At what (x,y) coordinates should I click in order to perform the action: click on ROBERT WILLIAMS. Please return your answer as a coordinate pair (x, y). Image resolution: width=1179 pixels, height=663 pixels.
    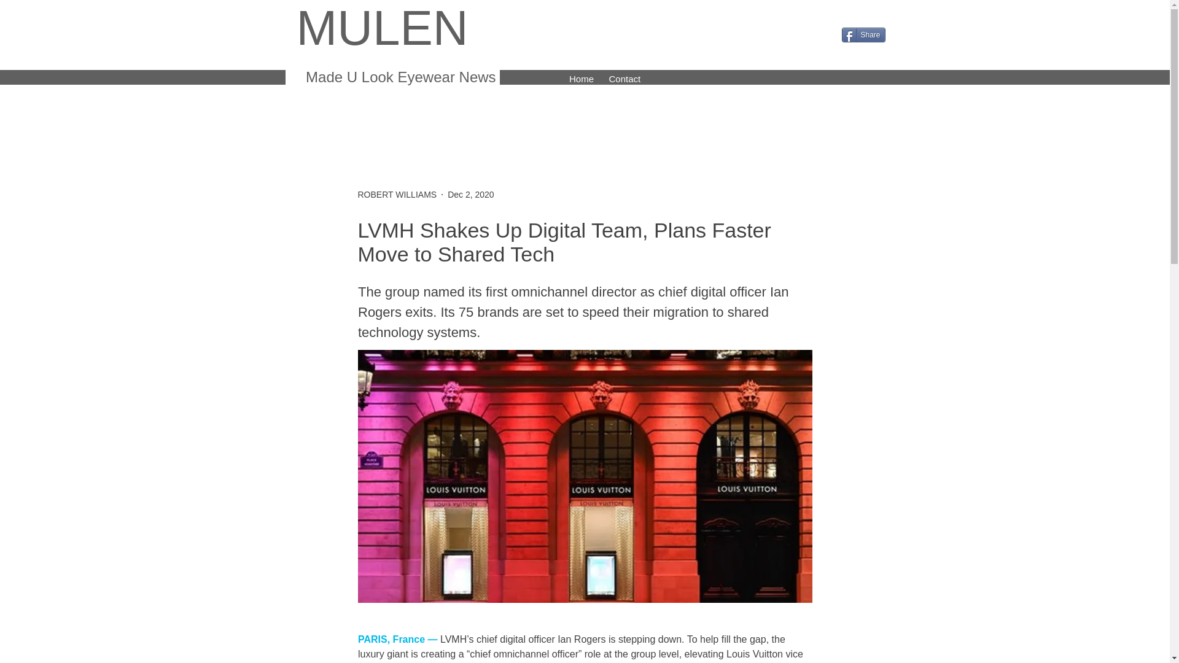
    Looking at the image, I should click on (397, 194).